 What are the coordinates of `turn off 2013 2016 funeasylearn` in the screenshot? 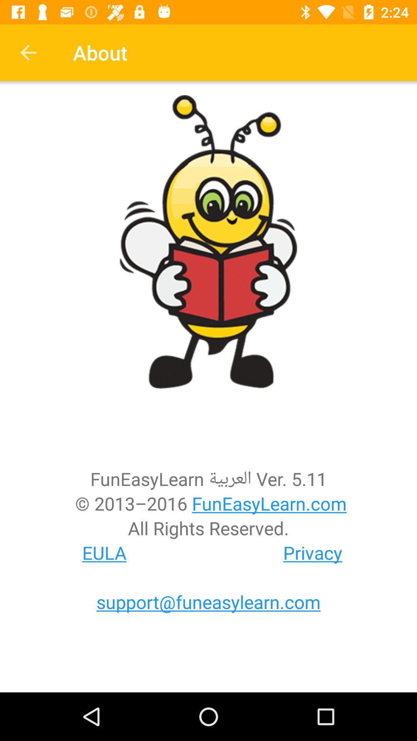 It's located at (208, 503).